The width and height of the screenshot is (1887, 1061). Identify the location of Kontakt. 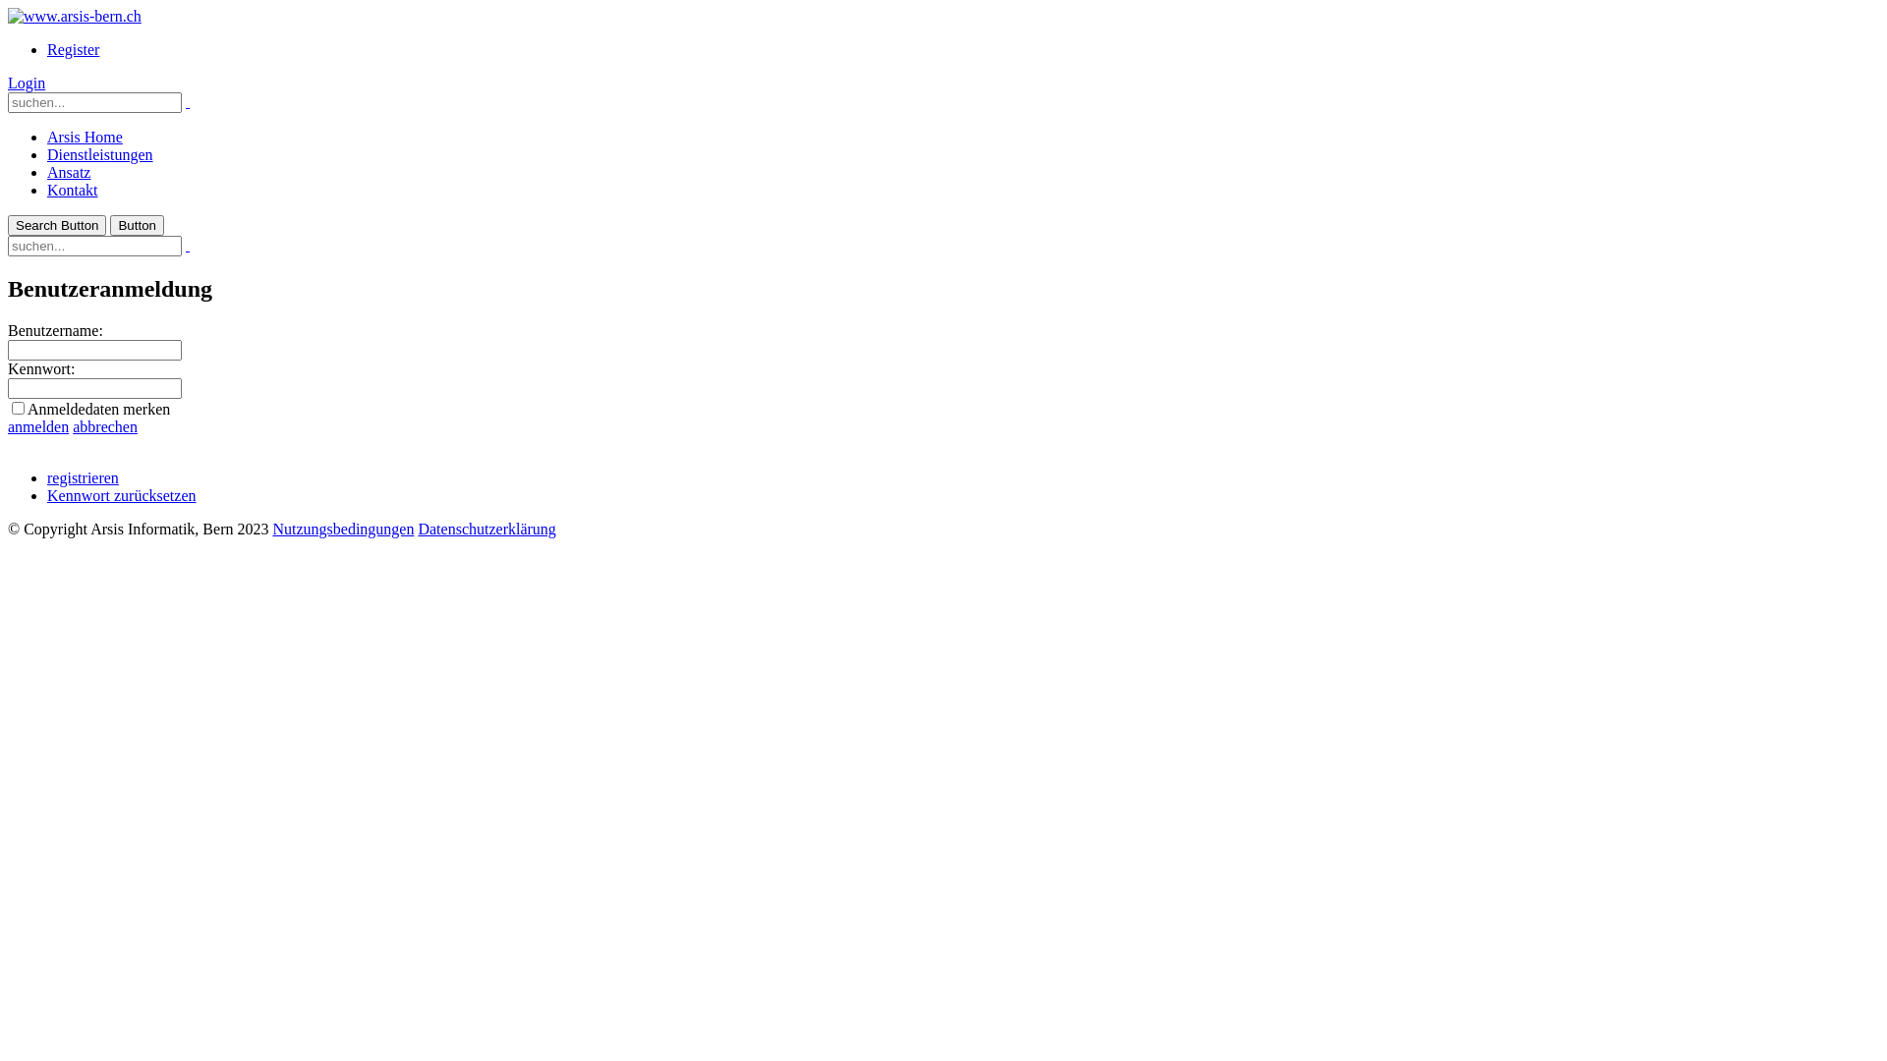
(73, 191).